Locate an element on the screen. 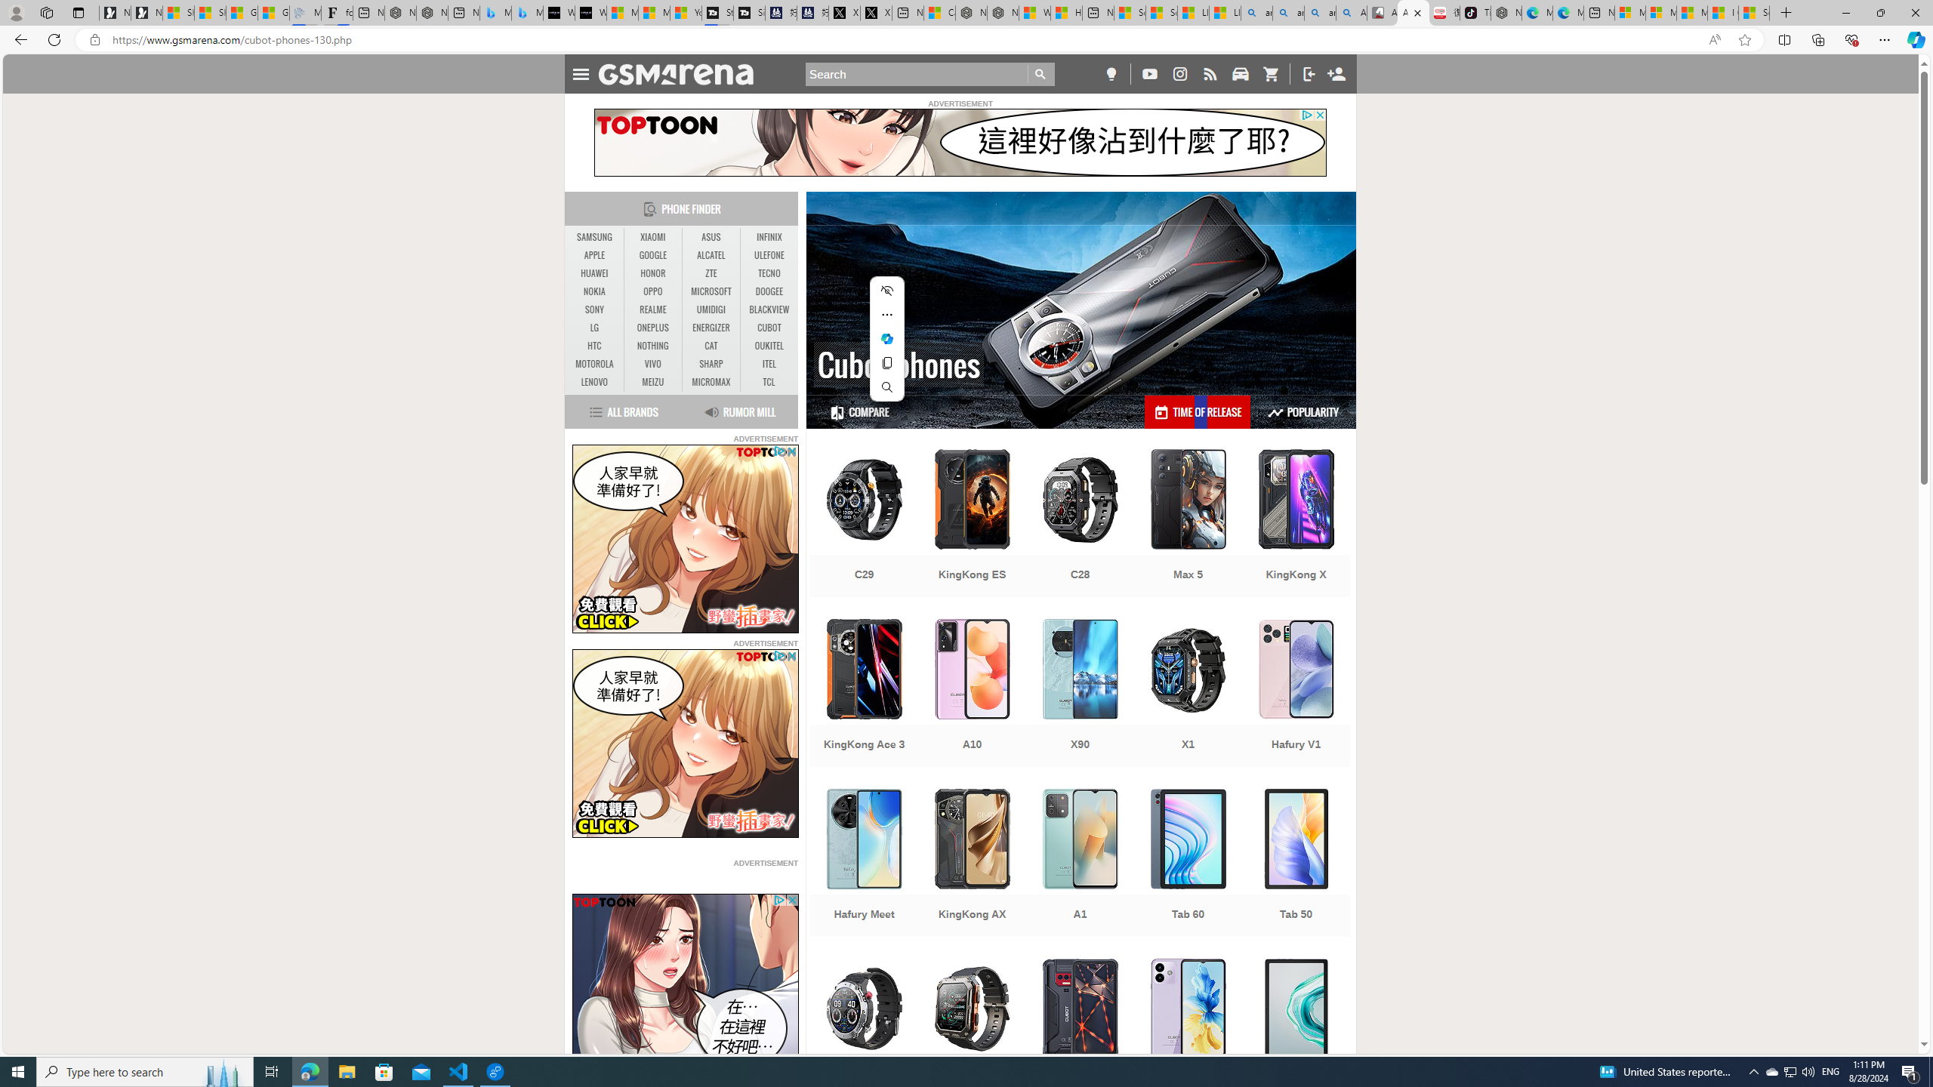 Image resolution: width=1933 pixels, height=1087 pixels. KingKong 8 is located at coordinates (1080, 1034).